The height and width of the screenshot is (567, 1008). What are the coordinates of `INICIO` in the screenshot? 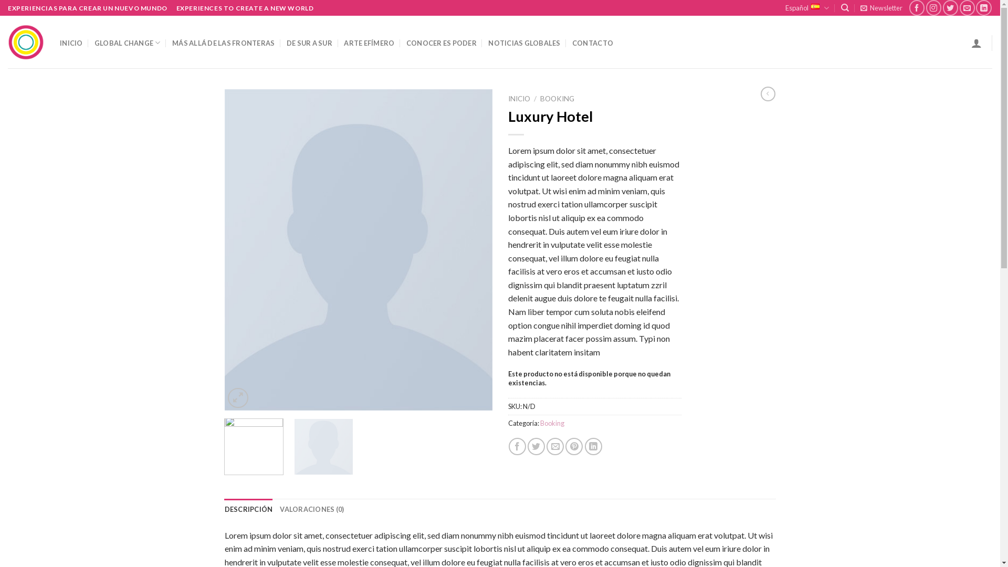 It's located at (519, 99).